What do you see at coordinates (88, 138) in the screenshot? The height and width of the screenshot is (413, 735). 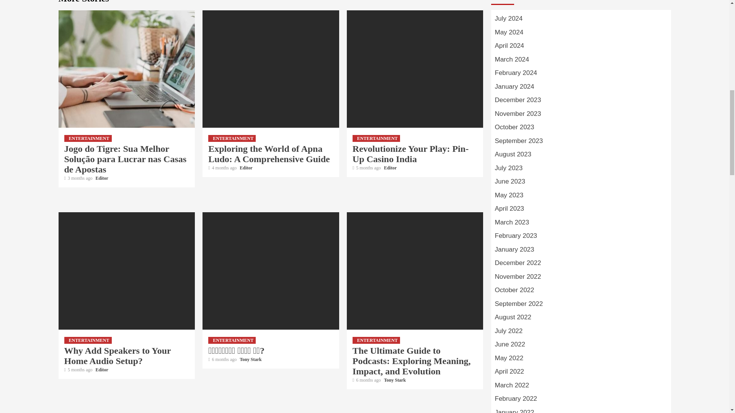 I see `ENTERTAINMENT` at bounding box center [88, 138].